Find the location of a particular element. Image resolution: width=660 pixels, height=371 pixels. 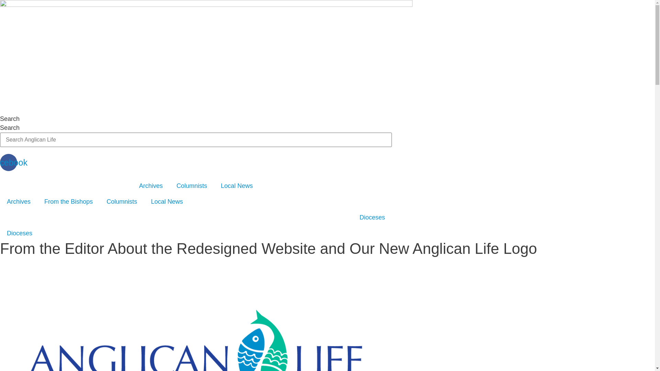

Columnists is located at coordinates (192, 186).